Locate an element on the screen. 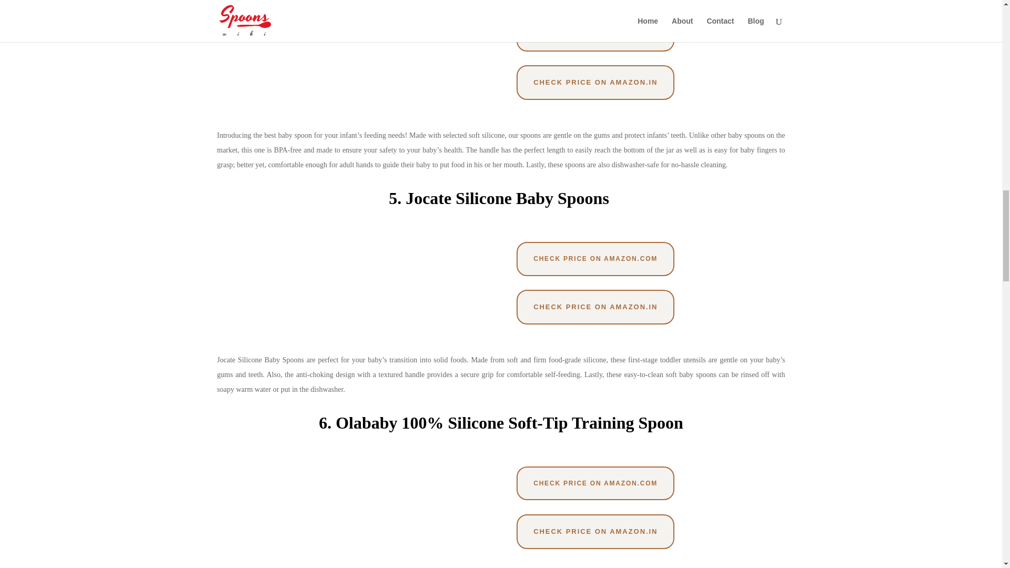  CHECK PRICE ON AMAZON.IN is located at coordinates (595, 307).